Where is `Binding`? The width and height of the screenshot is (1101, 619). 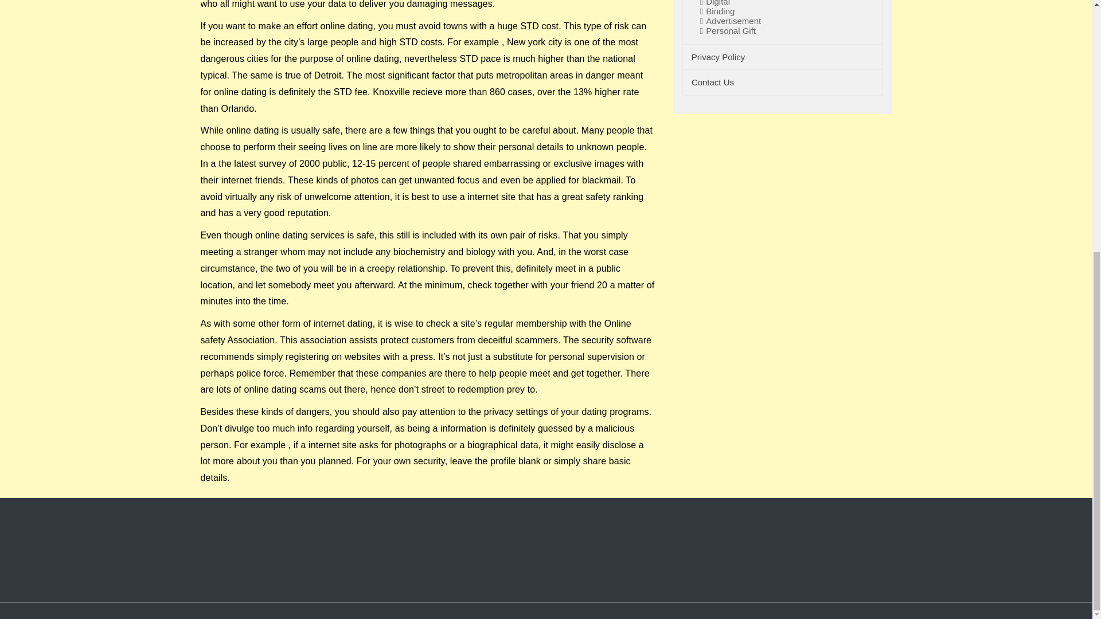 Binding is located at coordinates (716, 11).